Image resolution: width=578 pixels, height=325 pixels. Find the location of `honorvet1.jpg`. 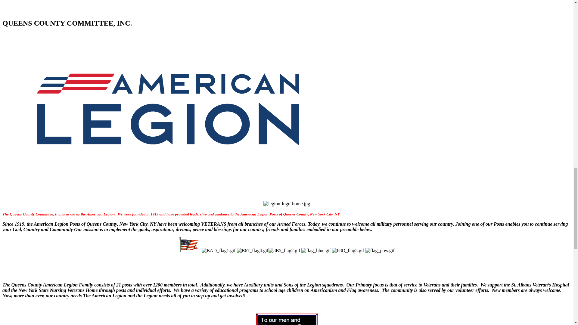

honorvet1.jpg is located at coordinates (287, 319).